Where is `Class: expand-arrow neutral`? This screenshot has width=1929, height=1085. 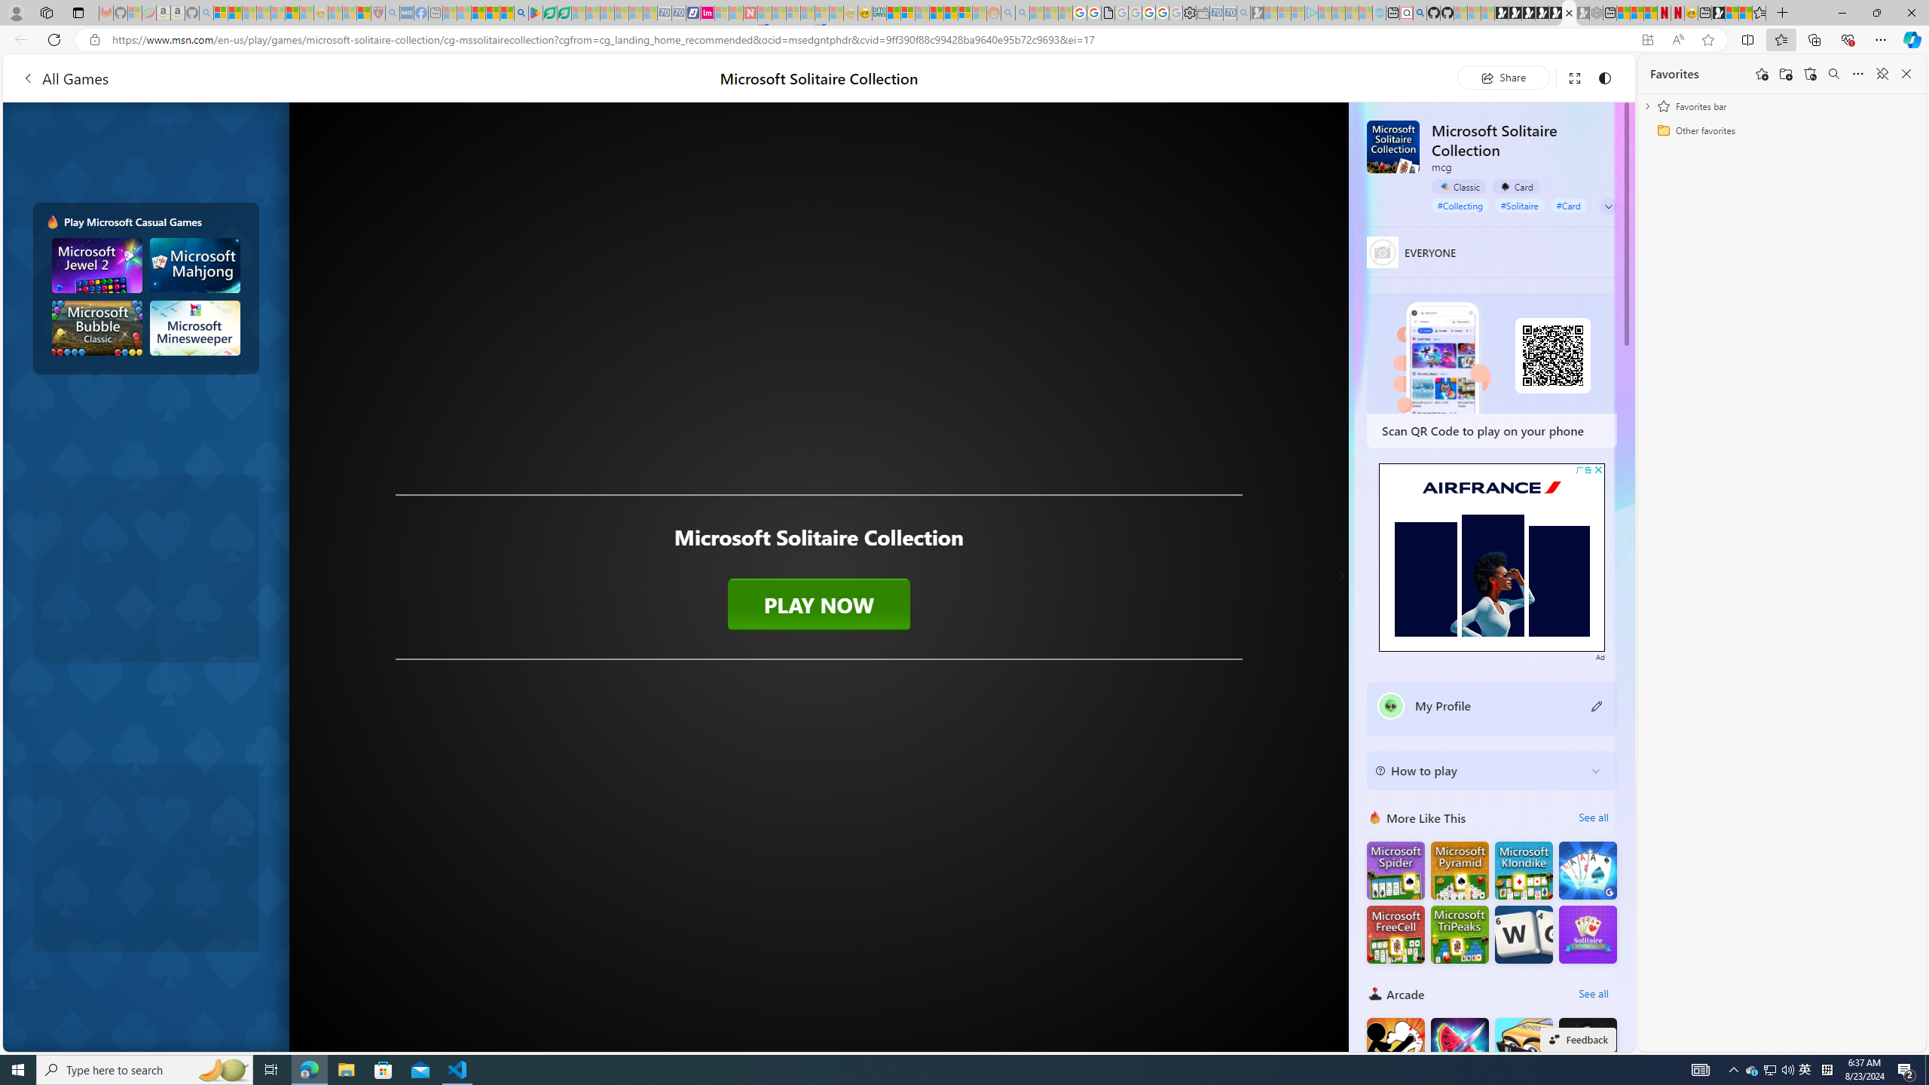
Class: expand-arrow neutral is located at coordinates (1608, 206).